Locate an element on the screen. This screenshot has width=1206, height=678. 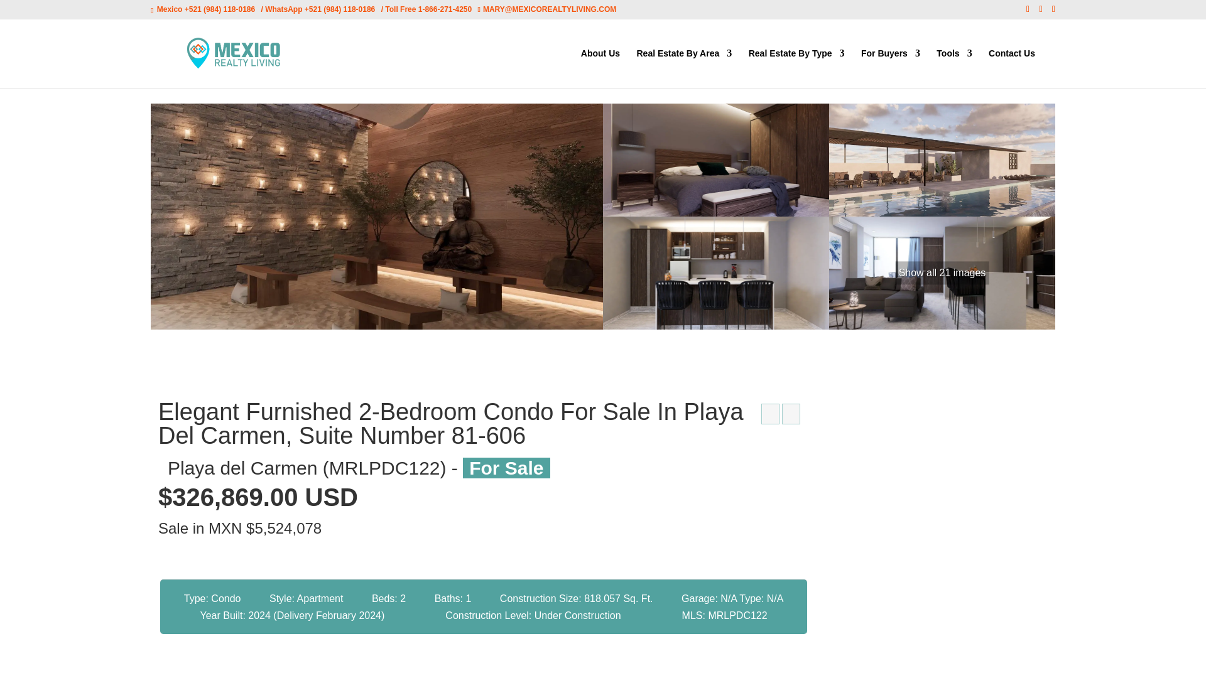
For Buyers is located at coordinates (890, 68).